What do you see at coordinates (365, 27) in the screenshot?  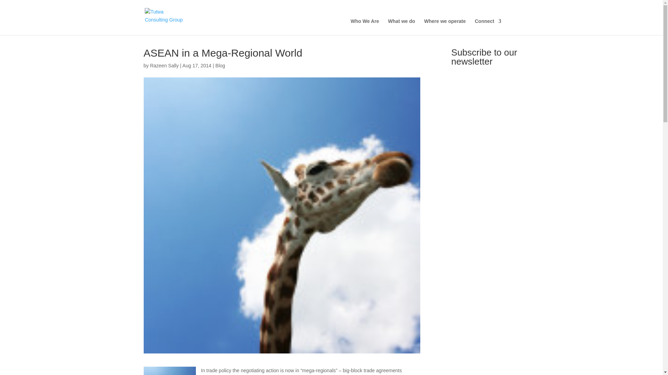 I see `Who We Are` at bounding box center [365, 27].